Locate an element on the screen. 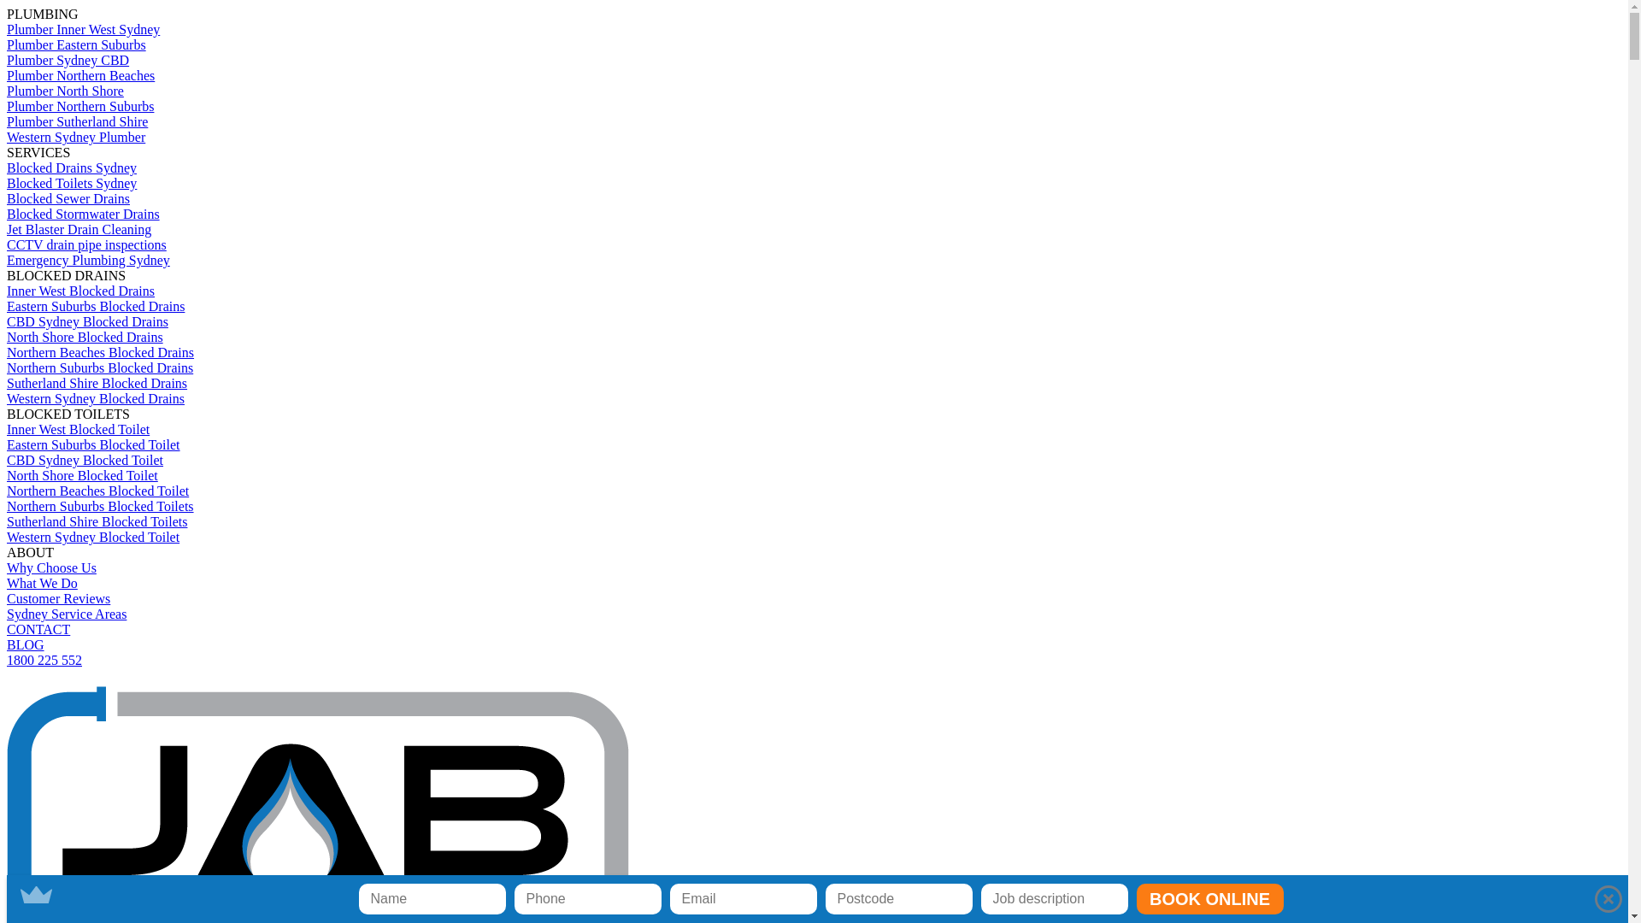 Image resolution: width=1641 pixels, height=923 pixels. Plumber Sydney CBD is located at coordinates (68, 60).